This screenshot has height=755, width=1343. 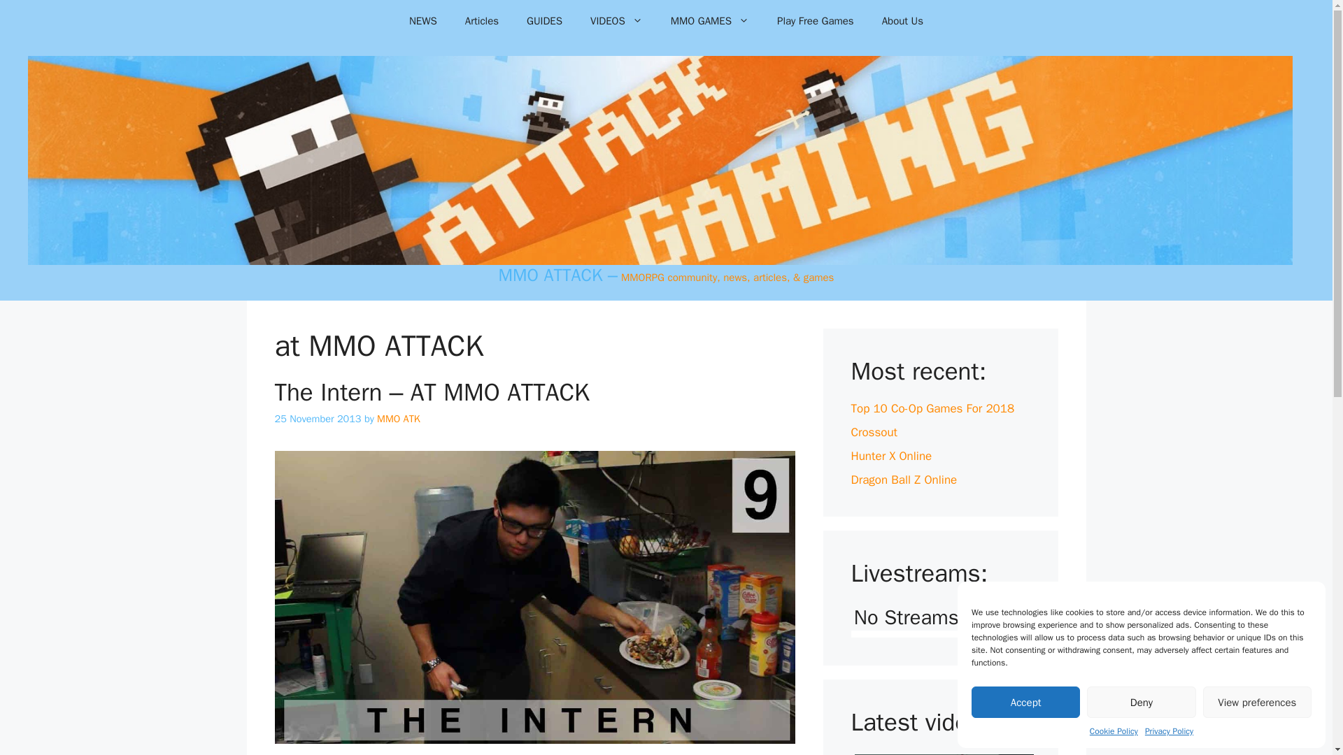 I want to click on Accept, so click(x=1025, y=702).